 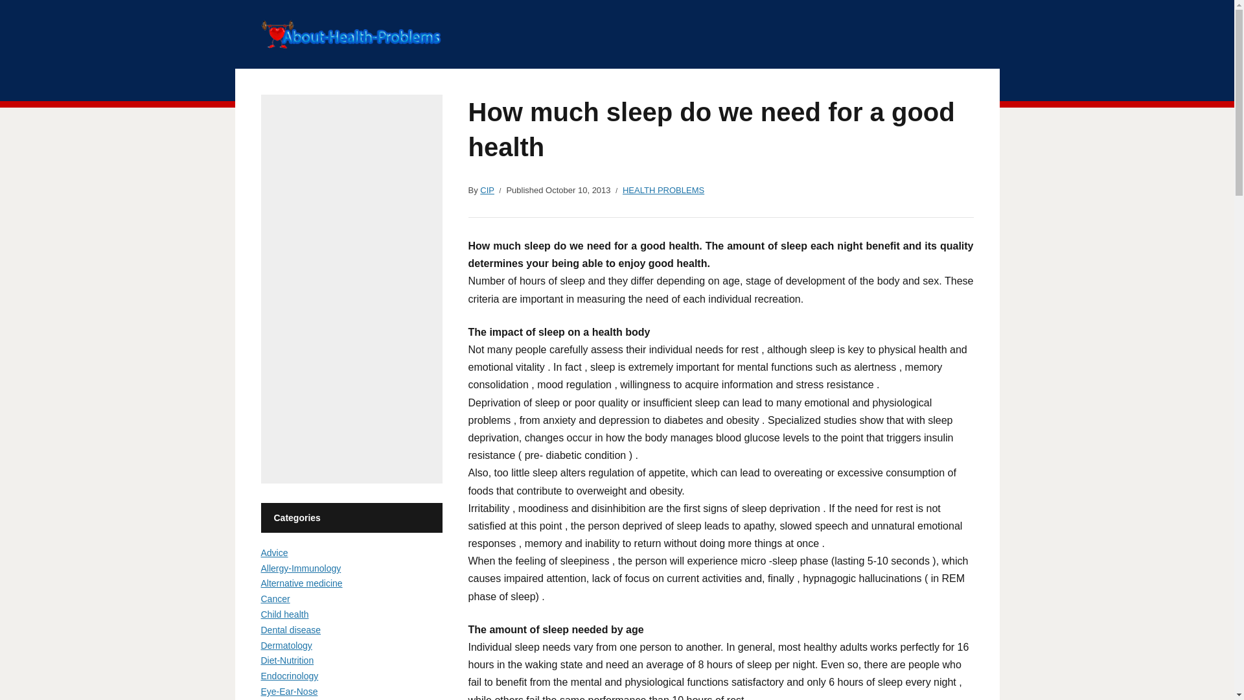 I want to click on Eye-Ear-Nose, so click(x=288, y=691).